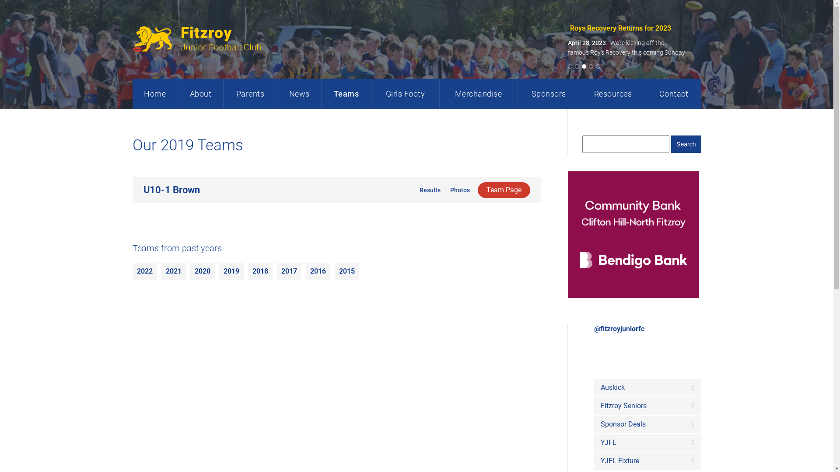  Describe the element at coordinates (260, 271) in the screenshot. I see `2018` at that location.